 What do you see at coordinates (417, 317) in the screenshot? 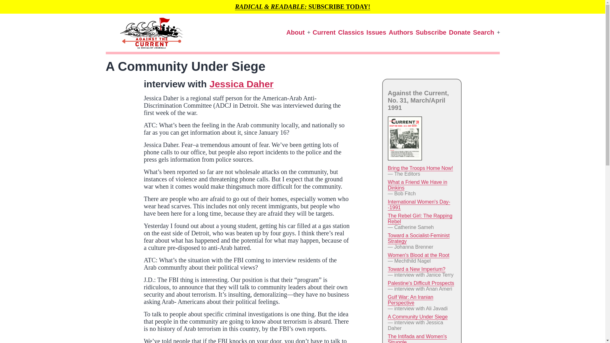
I see `A Community Under Siege` at bounding box center [417, 317].